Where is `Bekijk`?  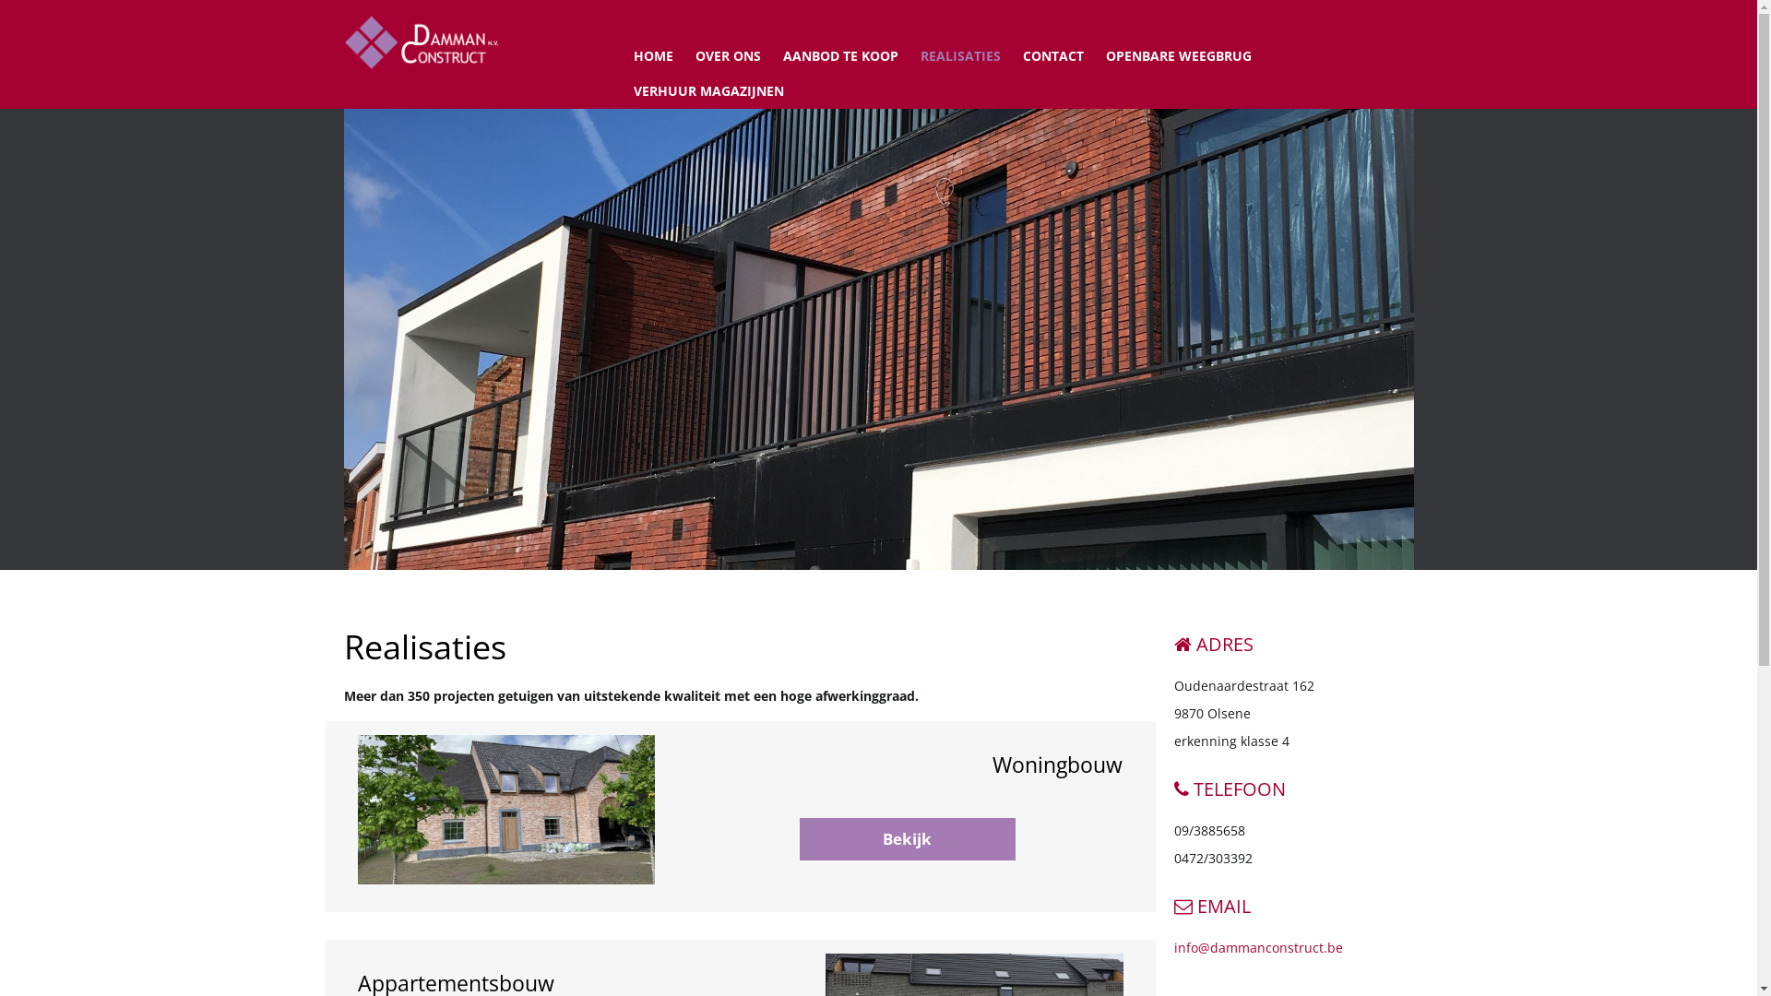 Bekijk is located at coordinates (908, 839).